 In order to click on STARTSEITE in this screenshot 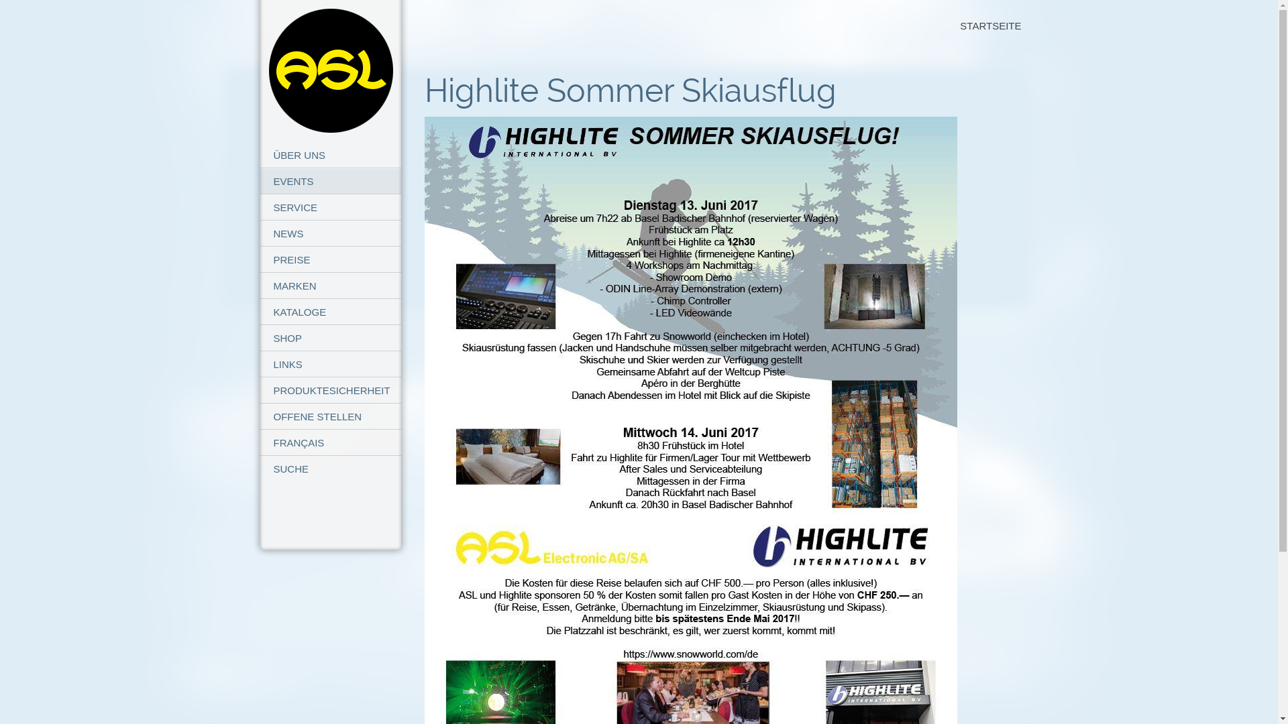, I will do `click(990, 25)`.